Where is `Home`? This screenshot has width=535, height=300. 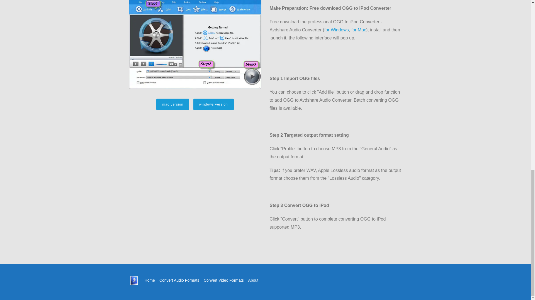 Home is located at coordinates (150, 280).